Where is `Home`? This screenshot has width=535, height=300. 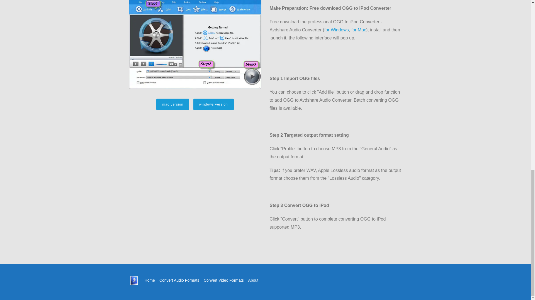 Home is located at coordinates (150, 280).